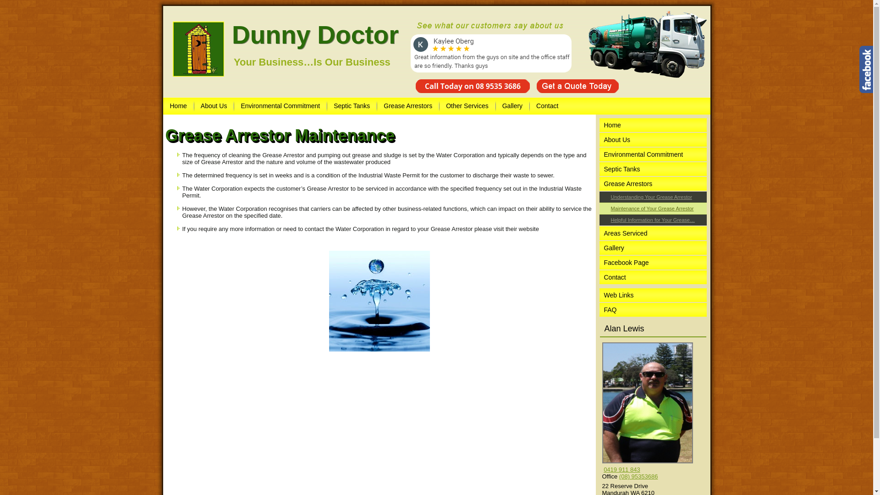  What do you see at coordinates (467, 106) in the screenshot?
I see `Other Services` at bounding box center [467, 106].